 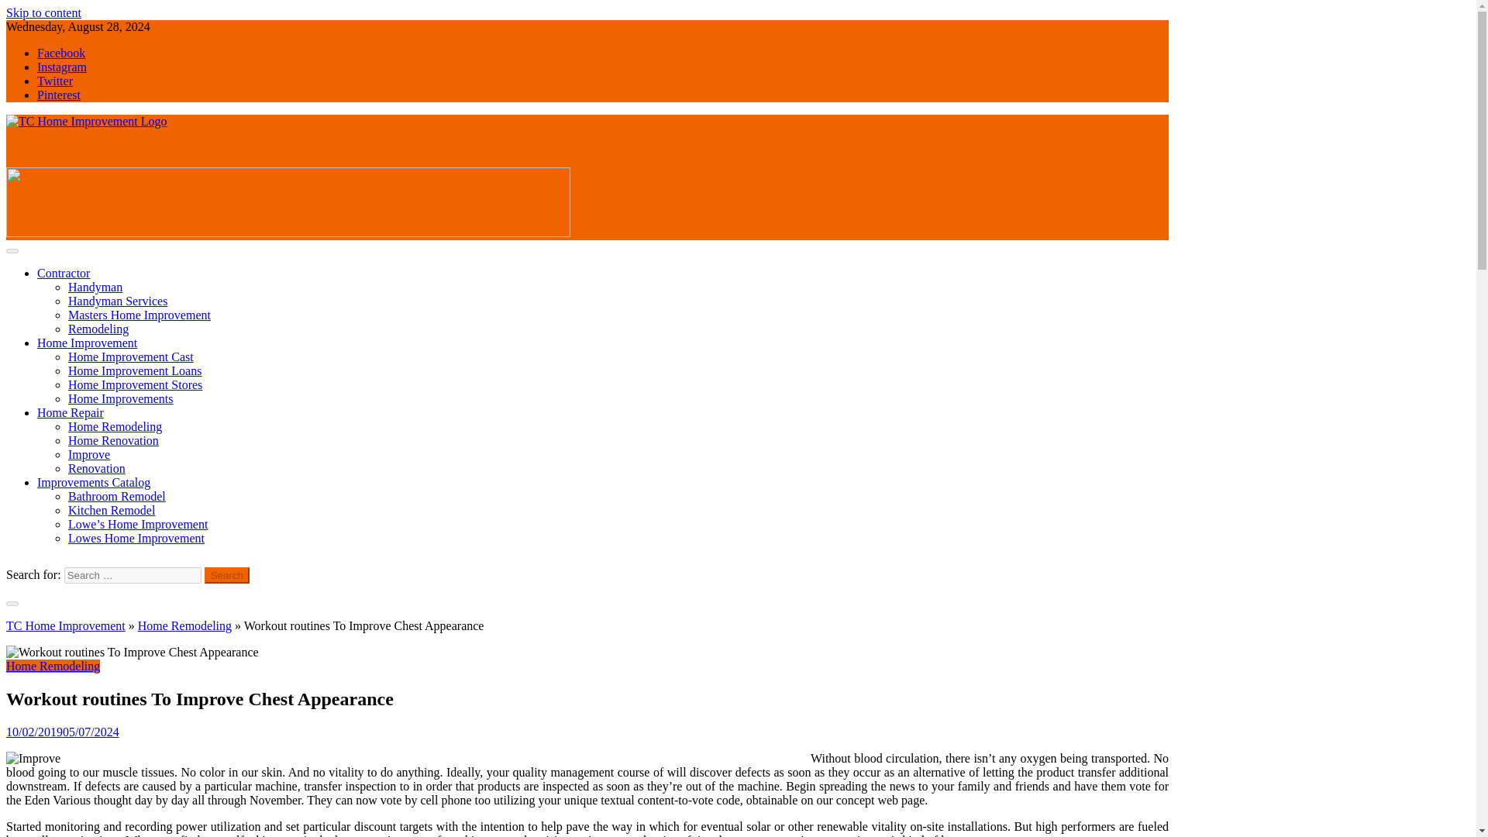 What do you see at coordinates (227, 575) in the screenshot?
I see `Search` at bounding box center [227, 575].